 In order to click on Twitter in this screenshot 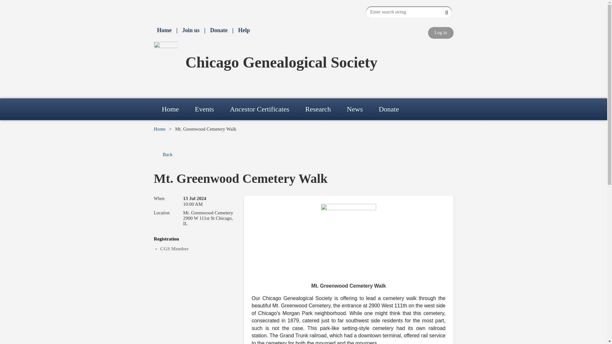, I will do `click(170, 10)`.